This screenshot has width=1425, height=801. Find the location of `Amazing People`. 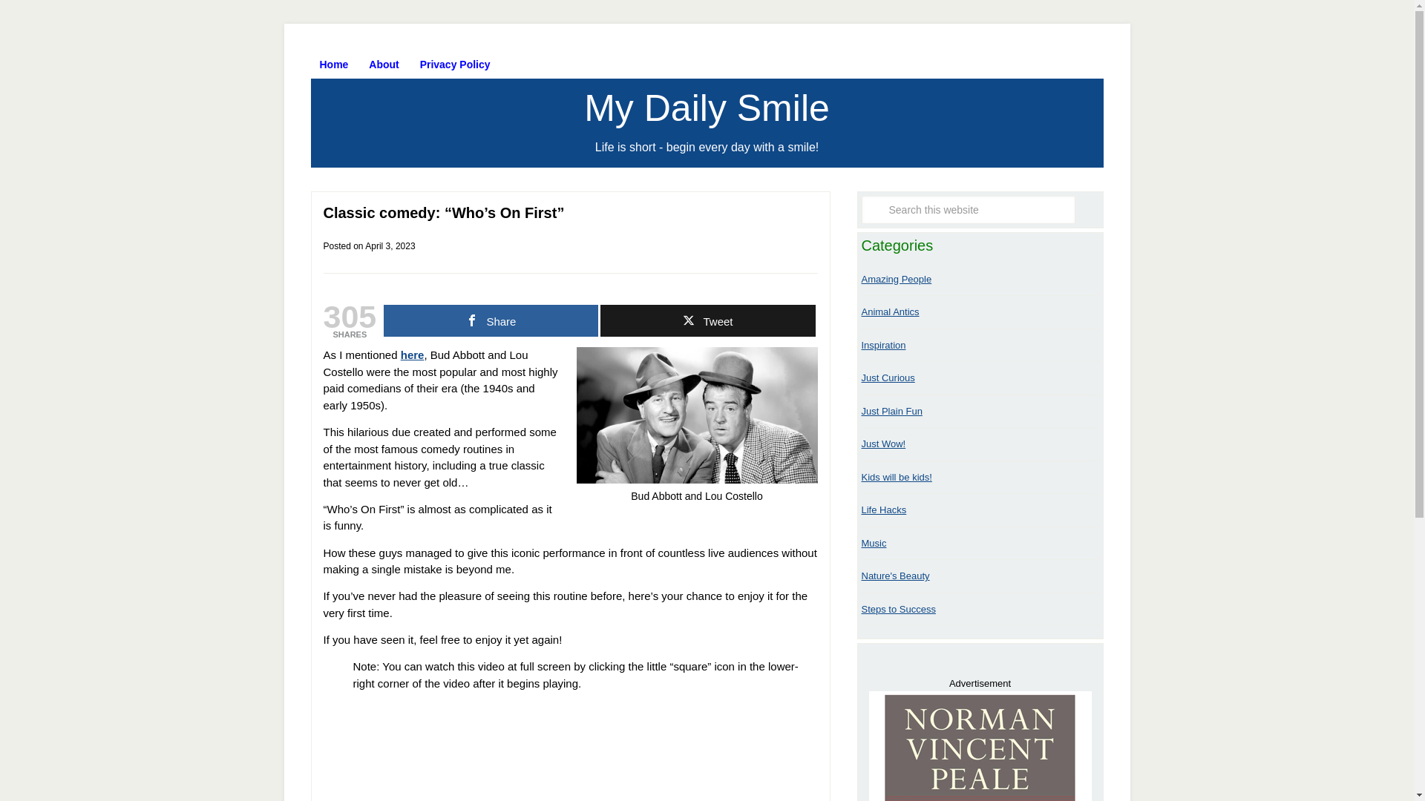

Amazing People is located at coordinates (896, 279).